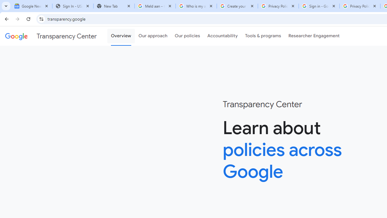 This screenshot has height=218, width=387. What do you see at coordinates (237, 6) in the screenshot?
I see `Create your Google Account` at bounding box center [237, 6].